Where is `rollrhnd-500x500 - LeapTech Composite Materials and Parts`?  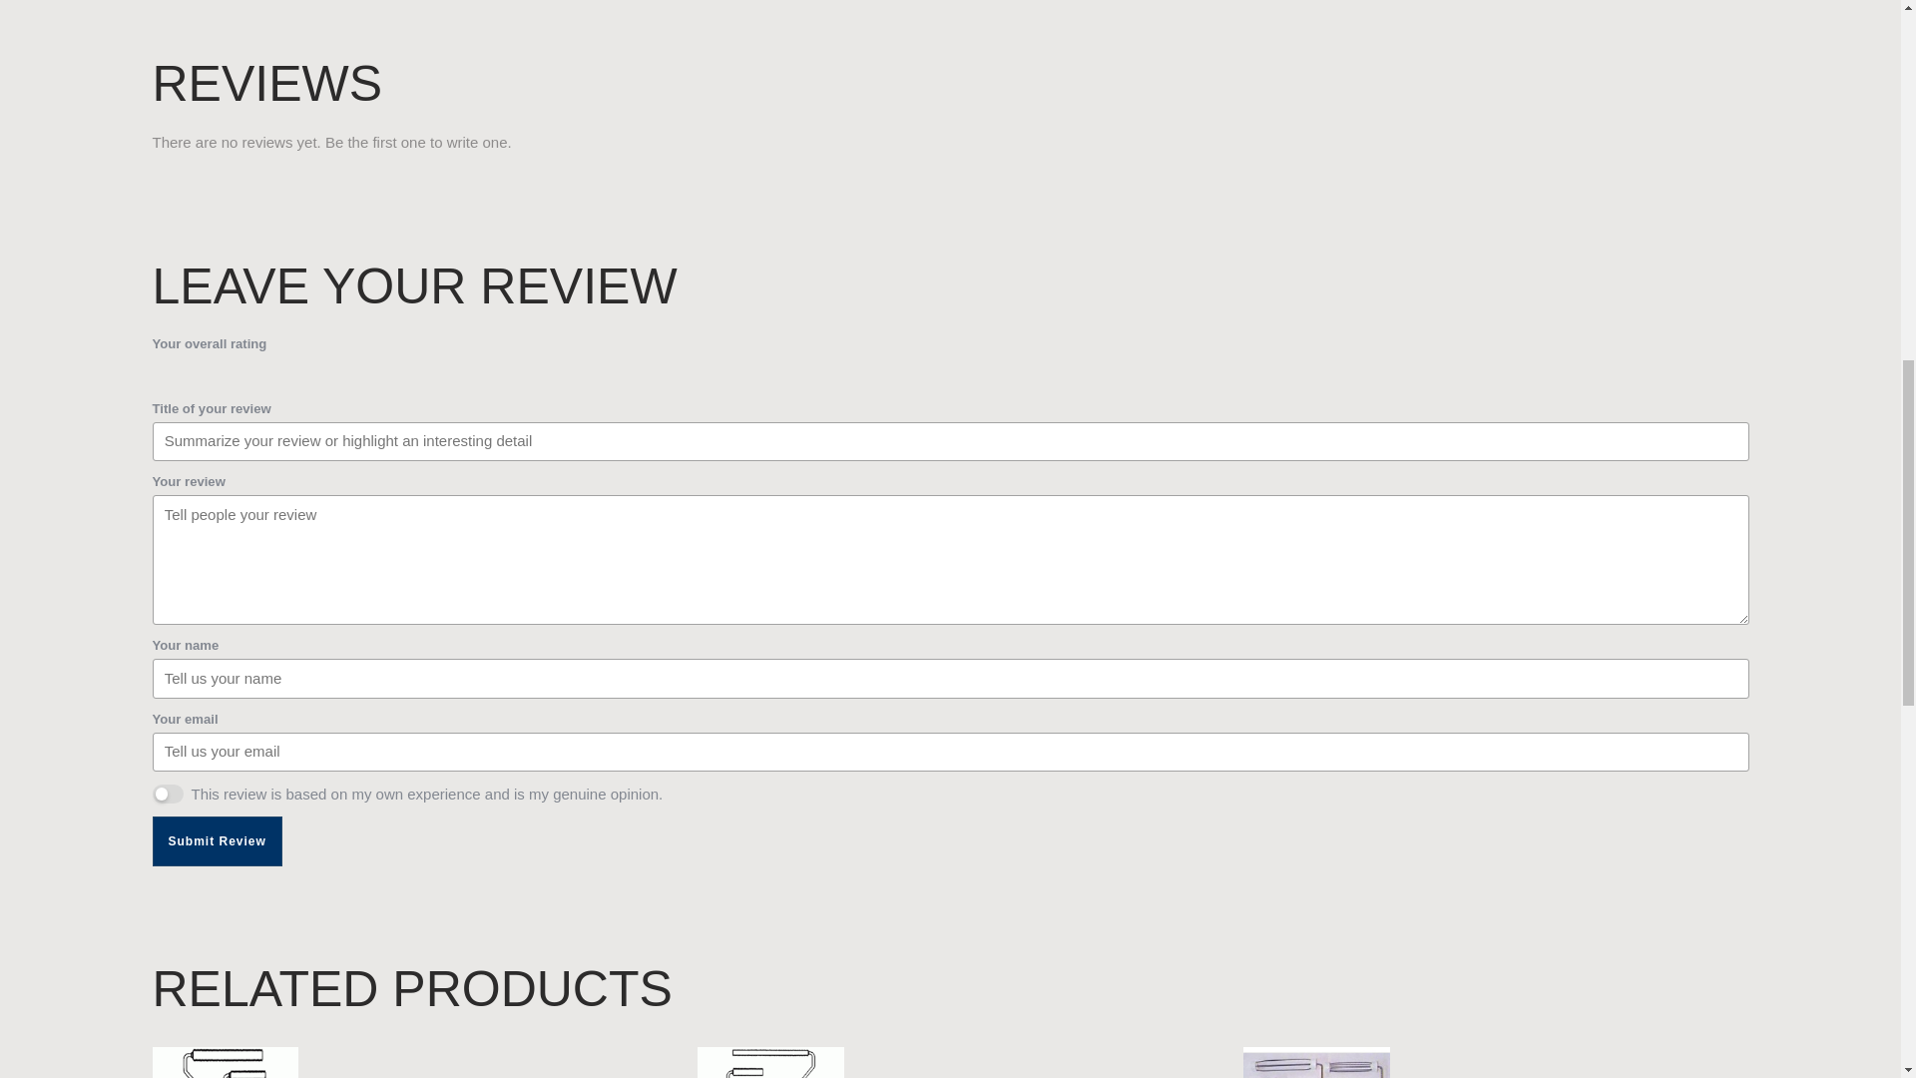 rollrhnd-500x500 - LeapTech Composite Materials and Parts is located at coordinates (1317, 1062).